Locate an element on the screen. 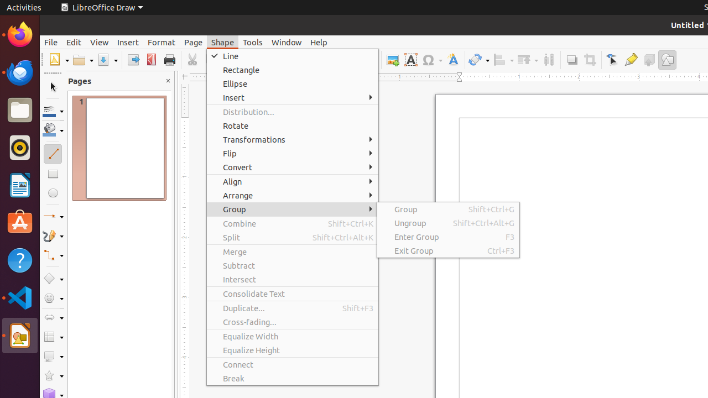 The height and width of the screenshot is (398, 708). Grid is located at coordinates (333, 60).